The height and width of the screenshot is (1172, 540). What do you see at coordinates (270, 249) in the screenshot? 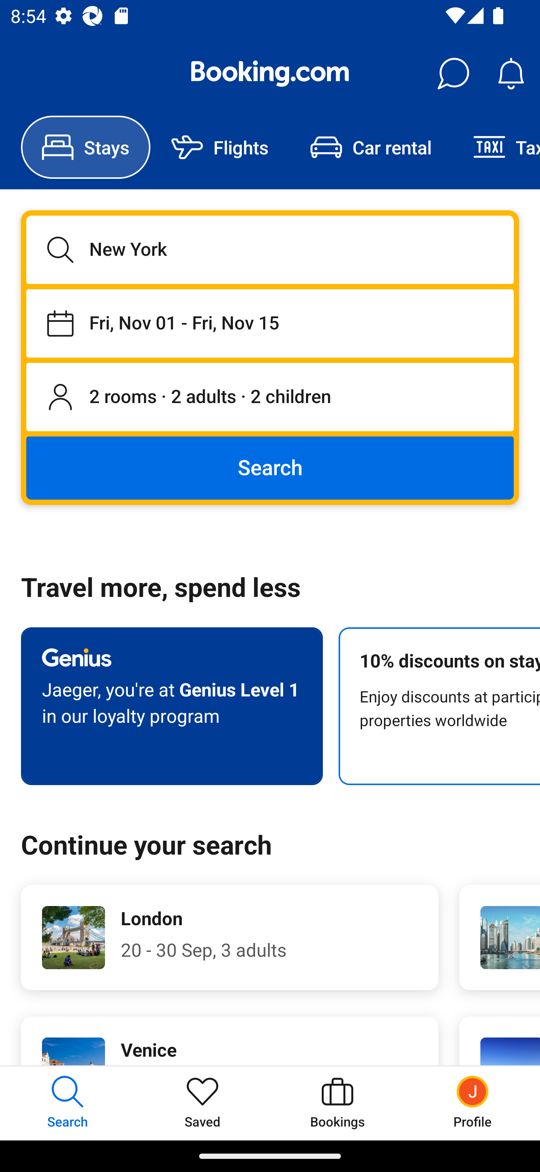
I see `New York` at bounding box center [270, 249].